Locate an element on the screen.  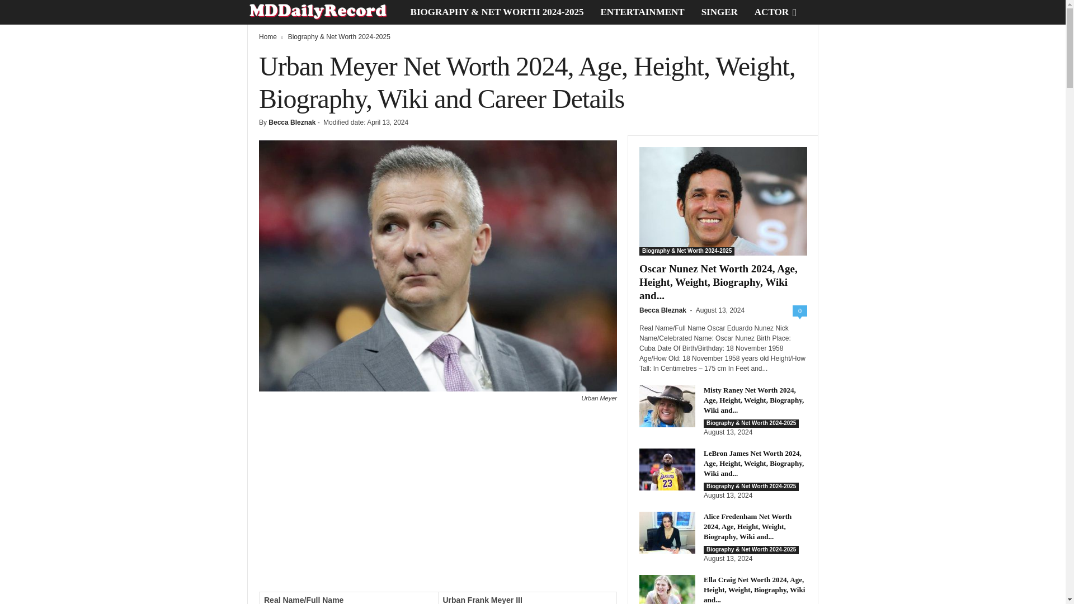
ENTERTAINMENT is located at coordinates (642, 12).